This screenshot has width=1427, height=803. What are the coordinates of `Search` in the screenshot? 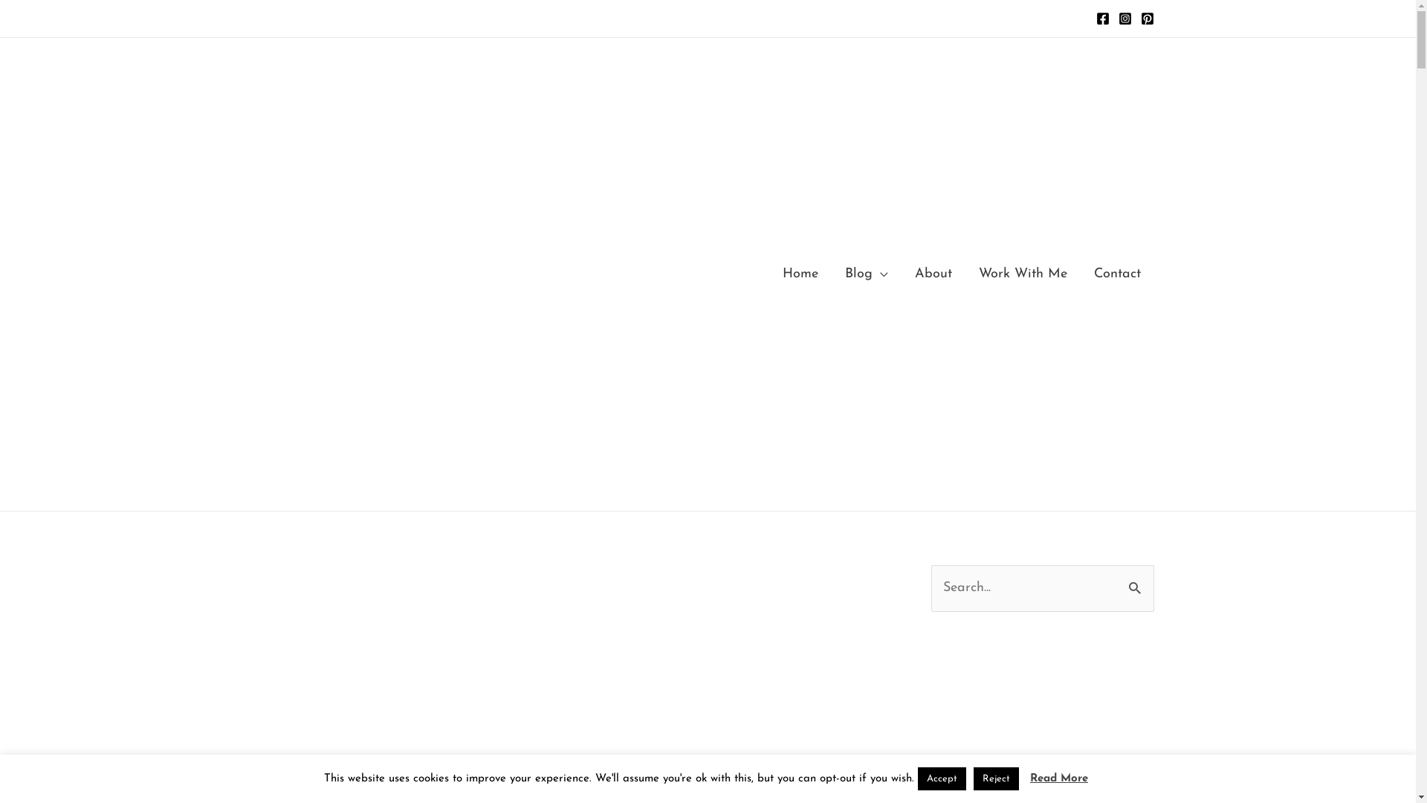 It's located at (1137, 581).